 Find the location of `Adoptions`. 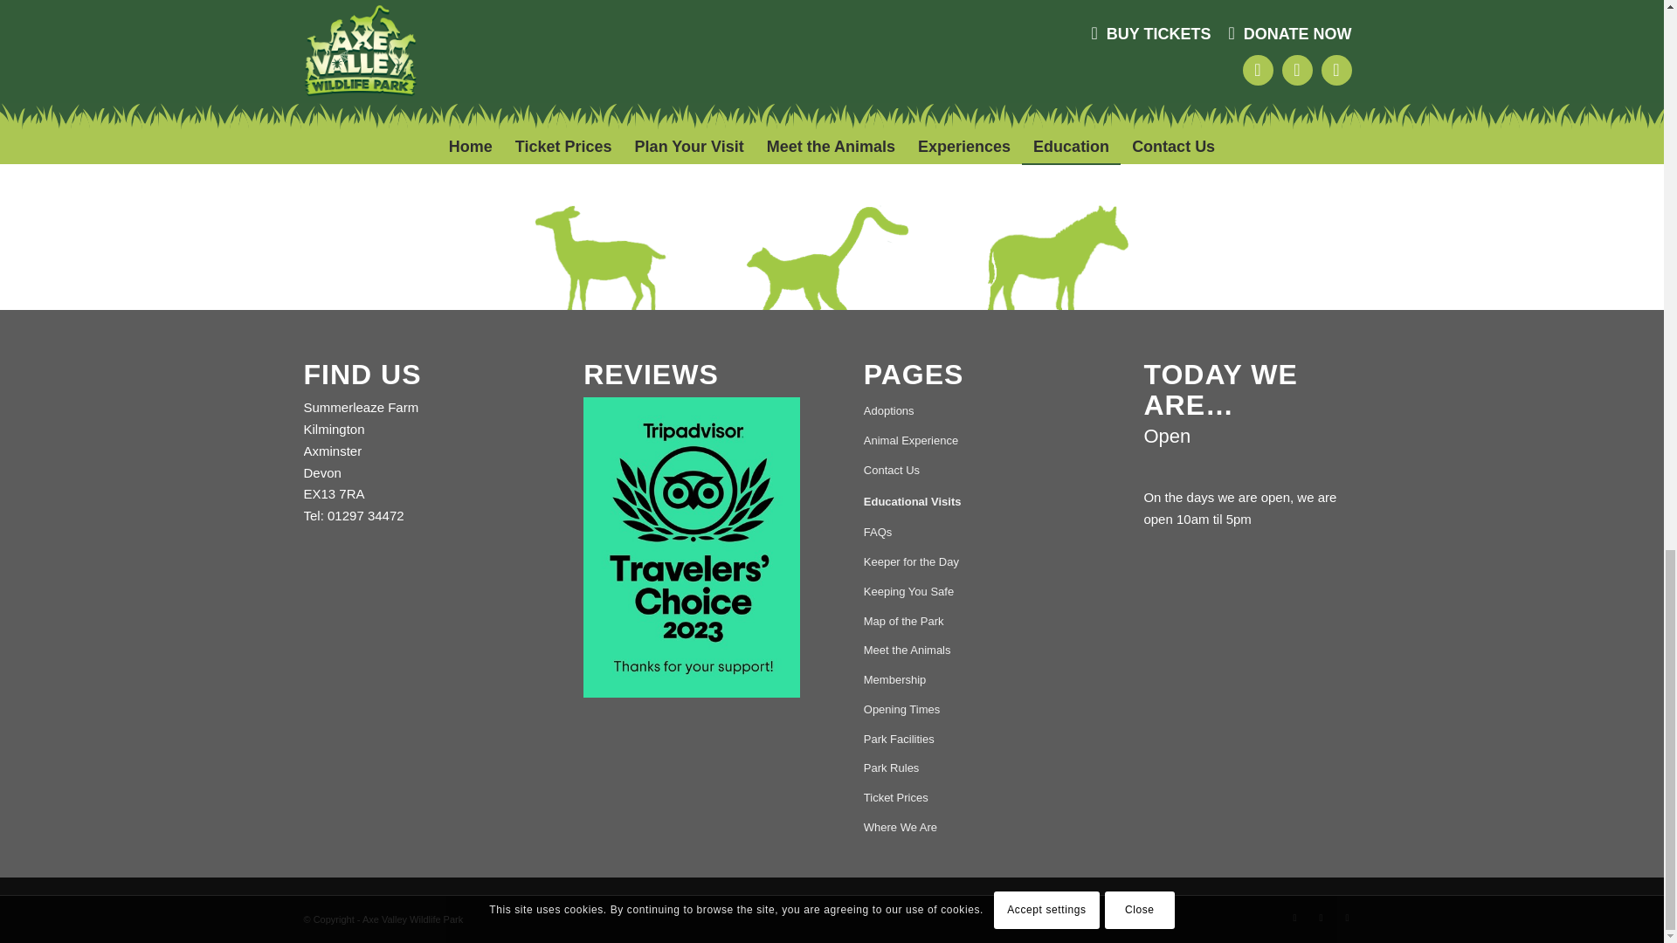

Adoptions is located at coordinates (971, 412).